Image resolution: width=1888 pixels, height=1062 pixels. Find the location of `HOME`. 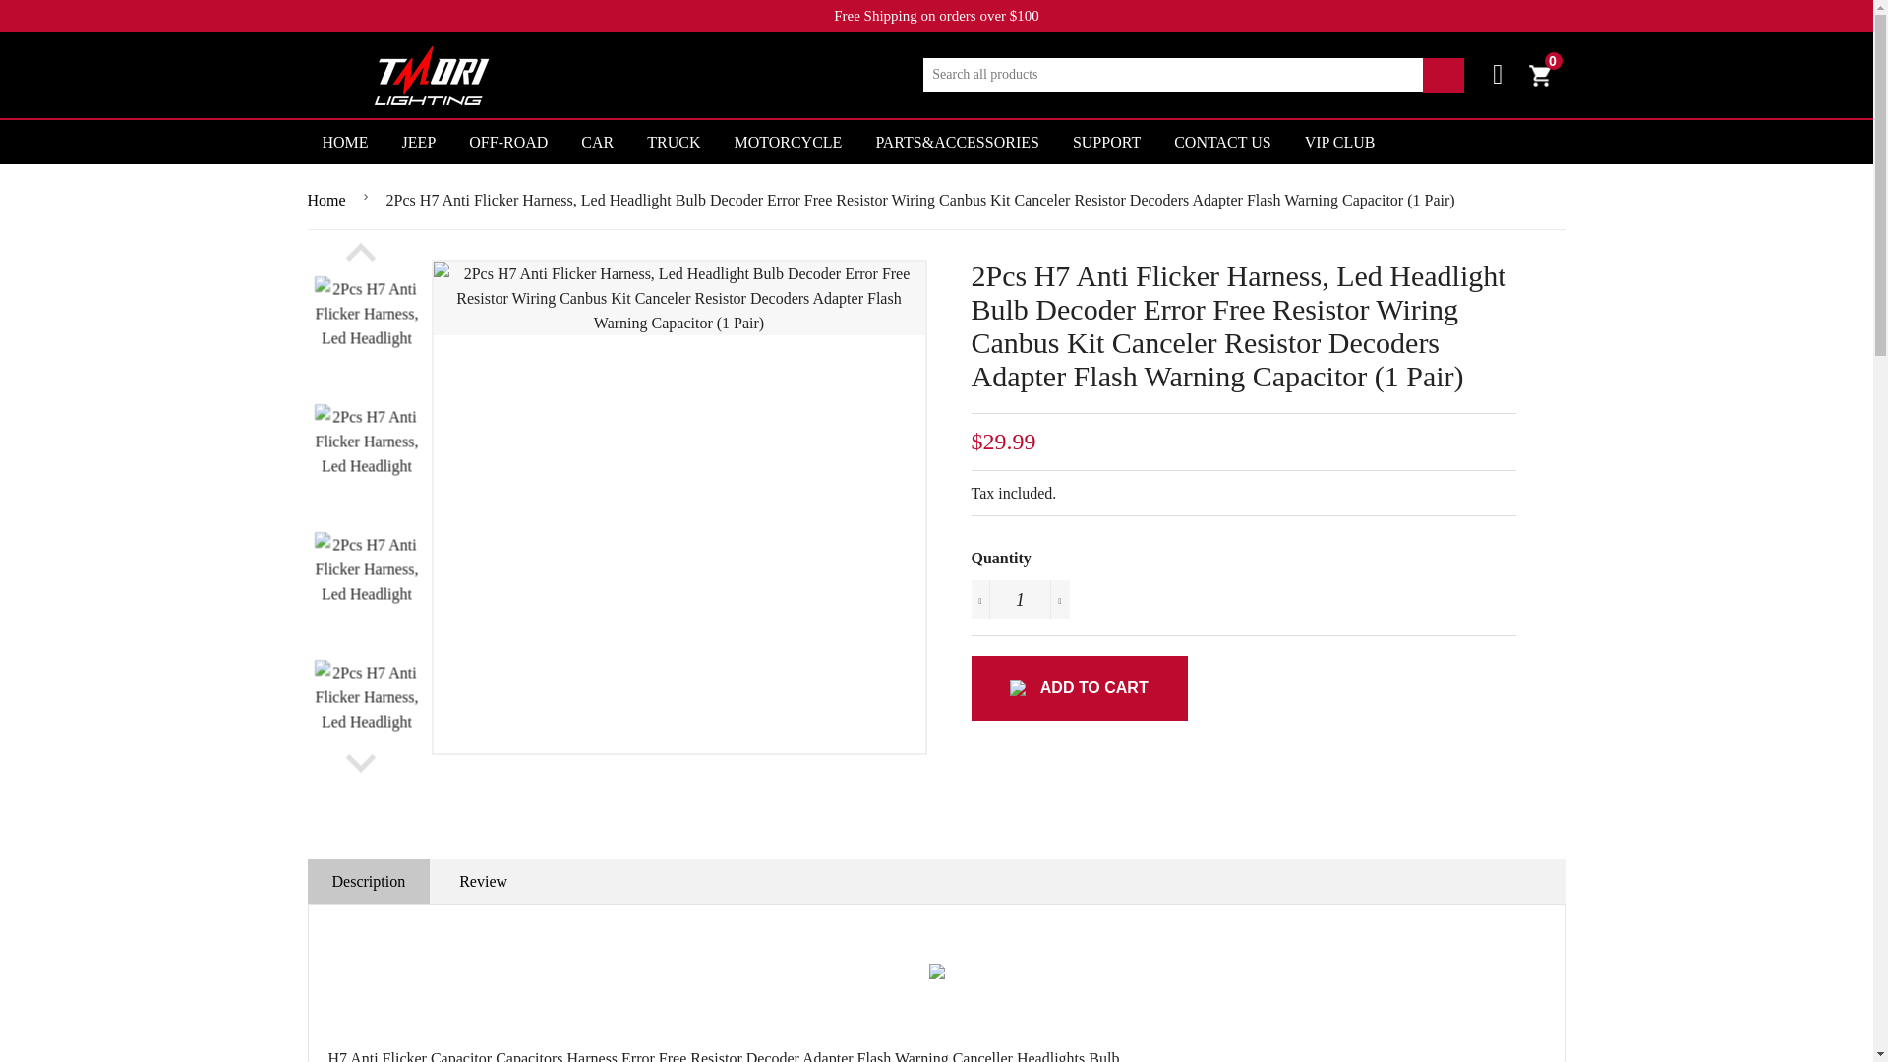

HOME is located at coordinates (344, 142).